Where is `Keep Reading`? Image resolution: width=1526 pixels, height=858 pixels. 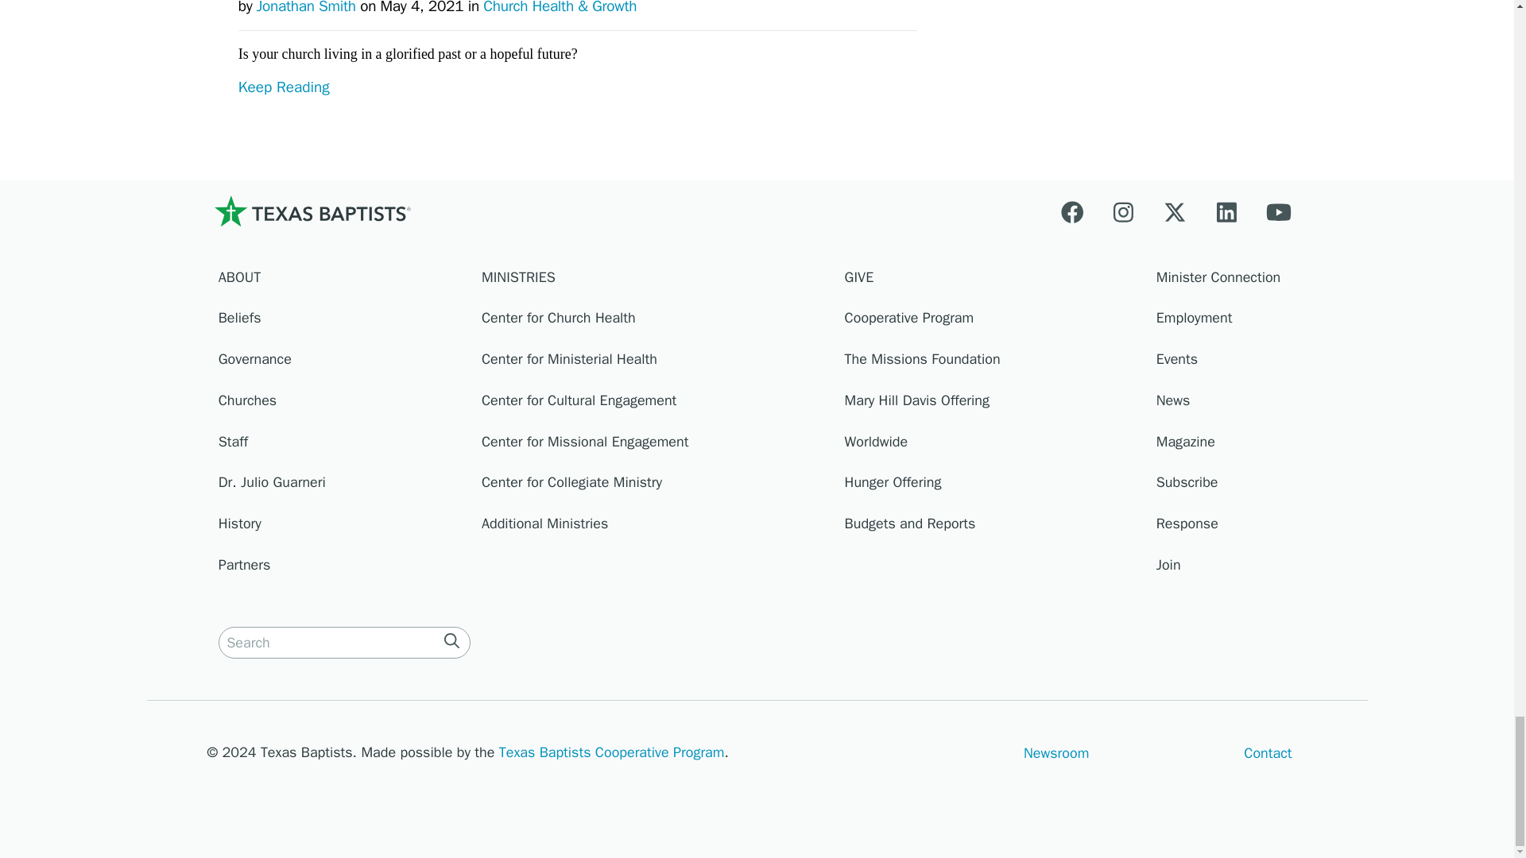
Keep Reading is located at coordinates (578, 118).